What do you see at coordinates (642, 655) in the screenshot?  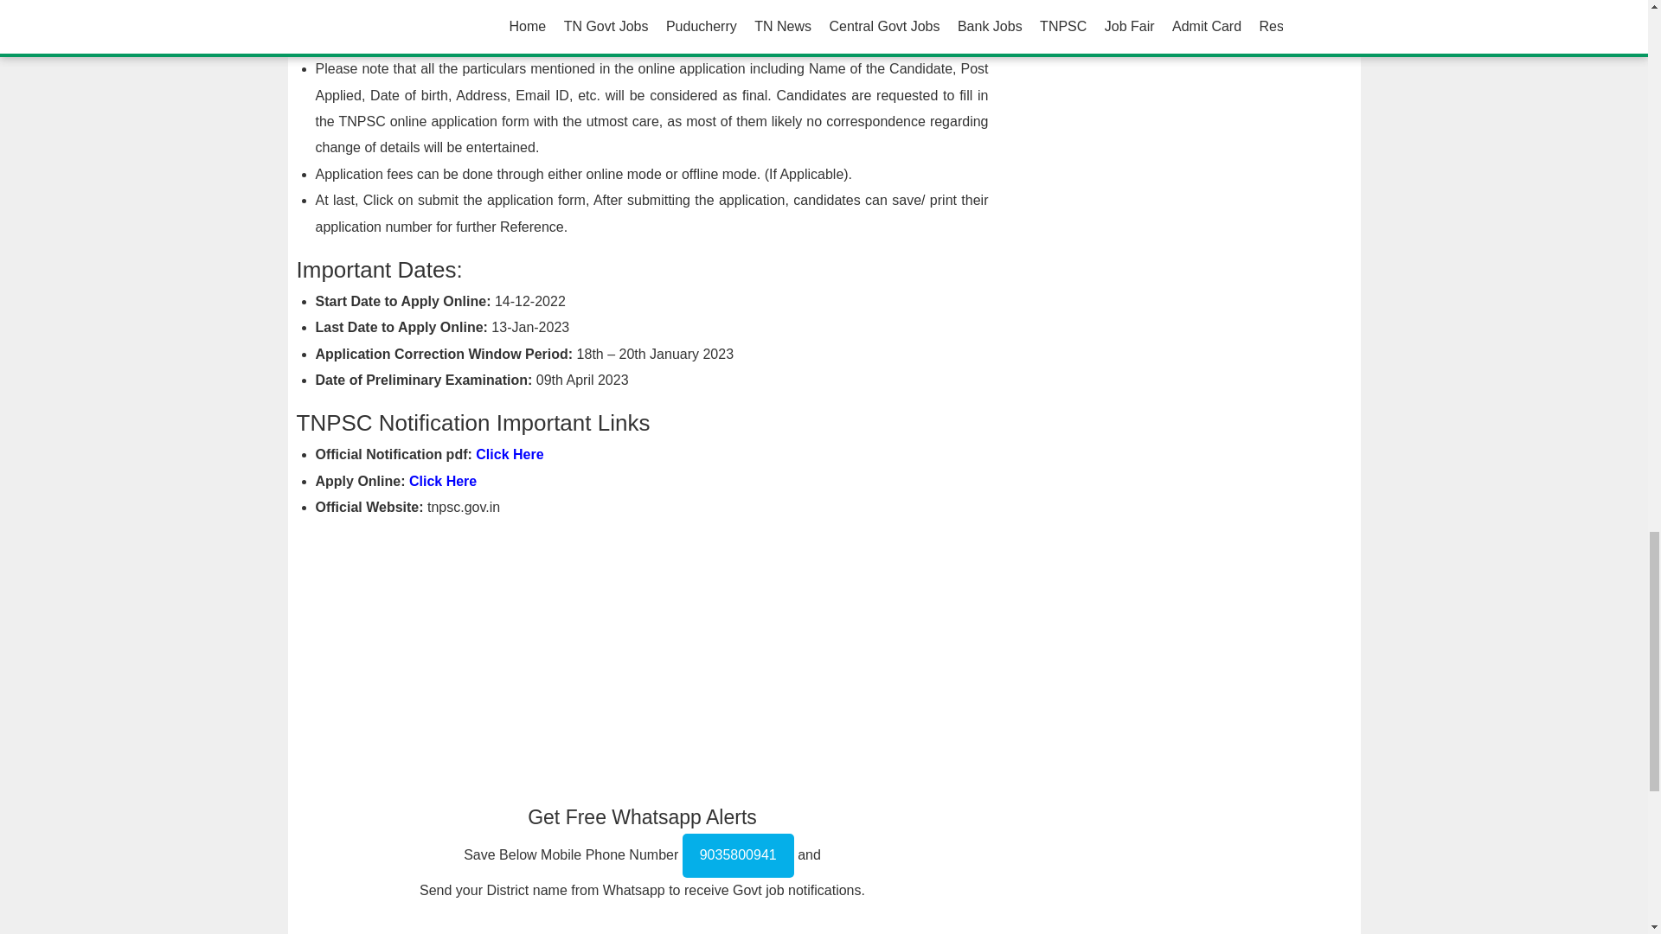 I see `Advertisement` at bounding box center [642, 655].